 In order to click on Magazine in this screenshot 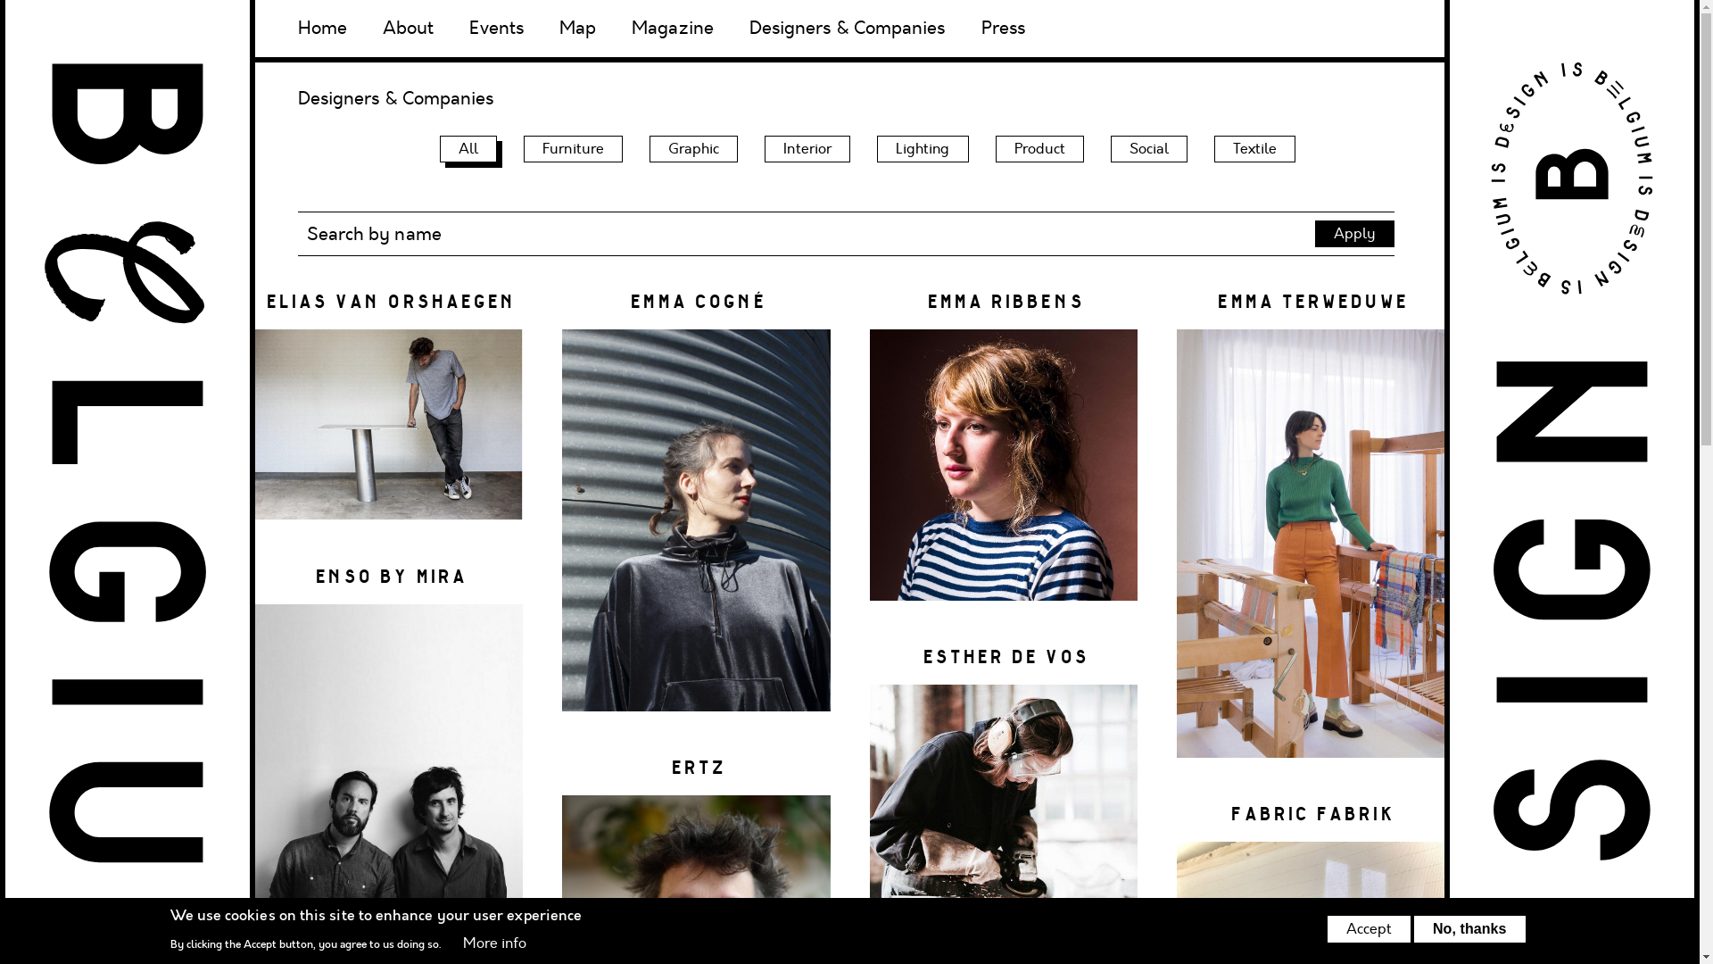, I will do `click(673, 29)`.